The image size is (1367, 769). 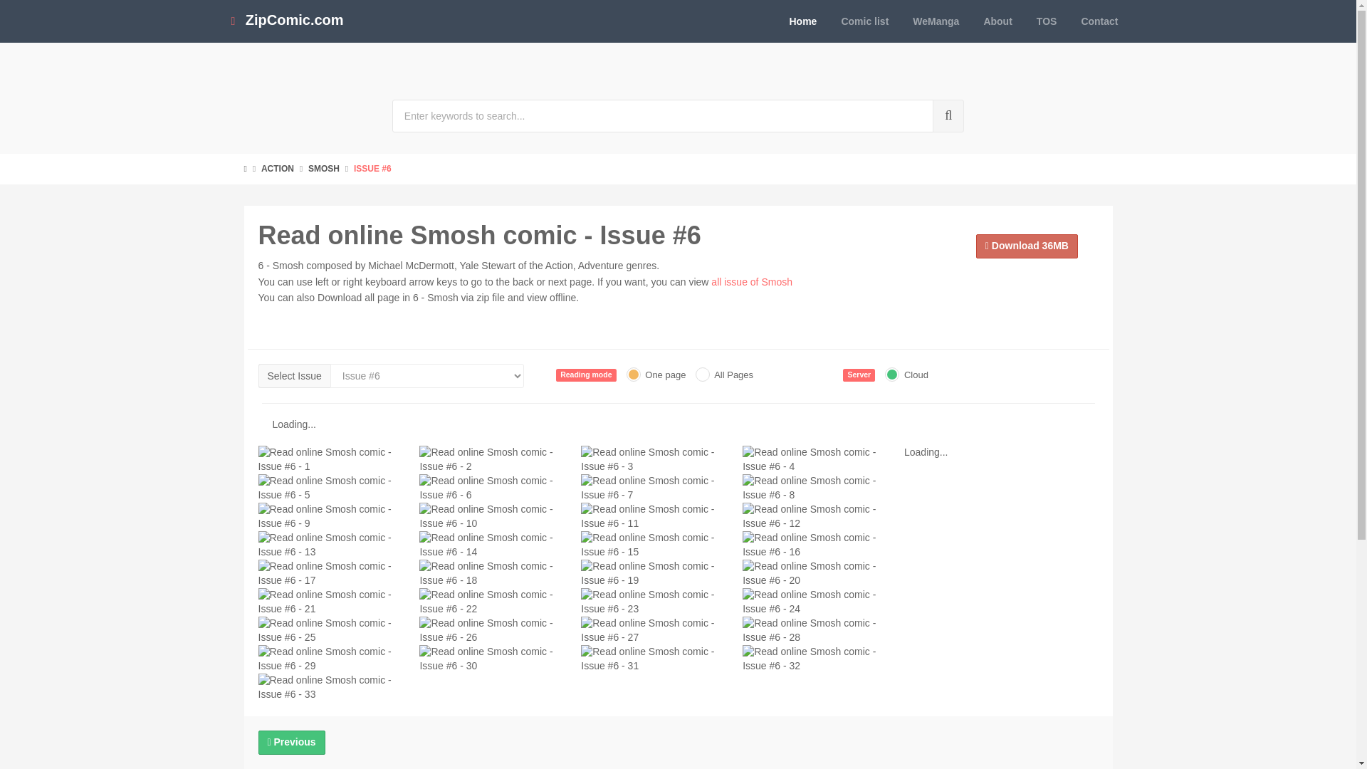 I want to click on About, so click(x=997, y=21).